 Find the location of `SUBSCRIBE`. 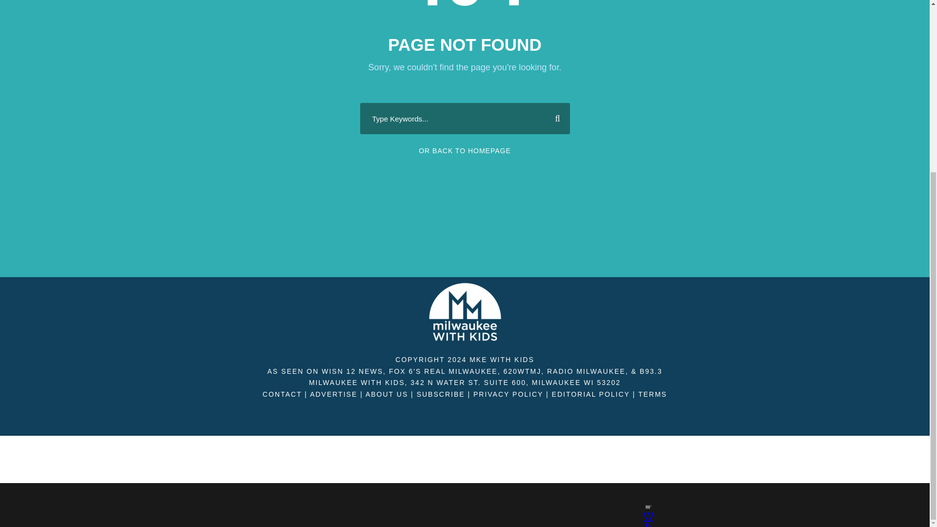

SUBSCRIBE is located at coordinates (441, 394).